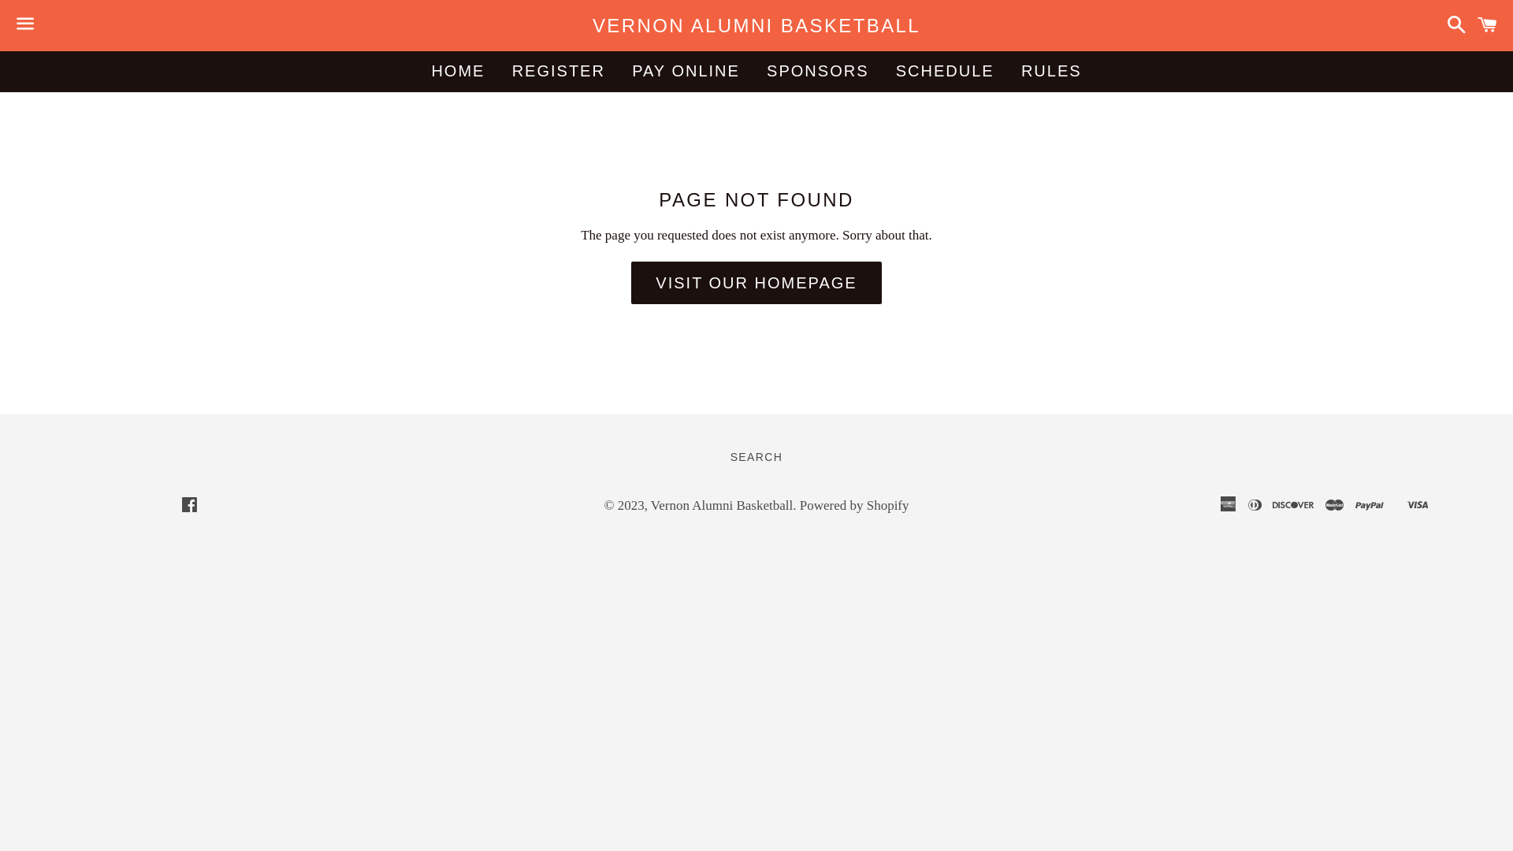 The width and height of the screenshot is (1513, 851). Describe the element at coordinates (458, 71) in the screenshot. I see `HOME` at that location.